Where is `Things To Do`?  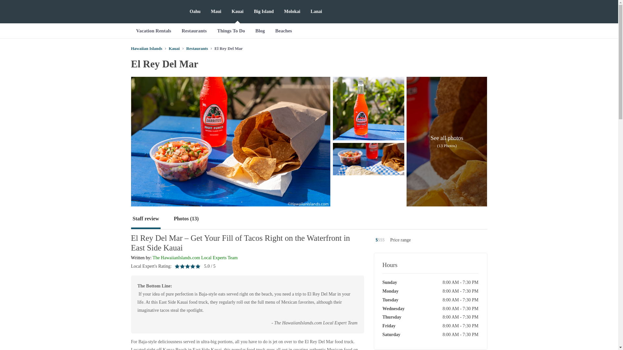
Things To Do is located at coordinates (231, 30).